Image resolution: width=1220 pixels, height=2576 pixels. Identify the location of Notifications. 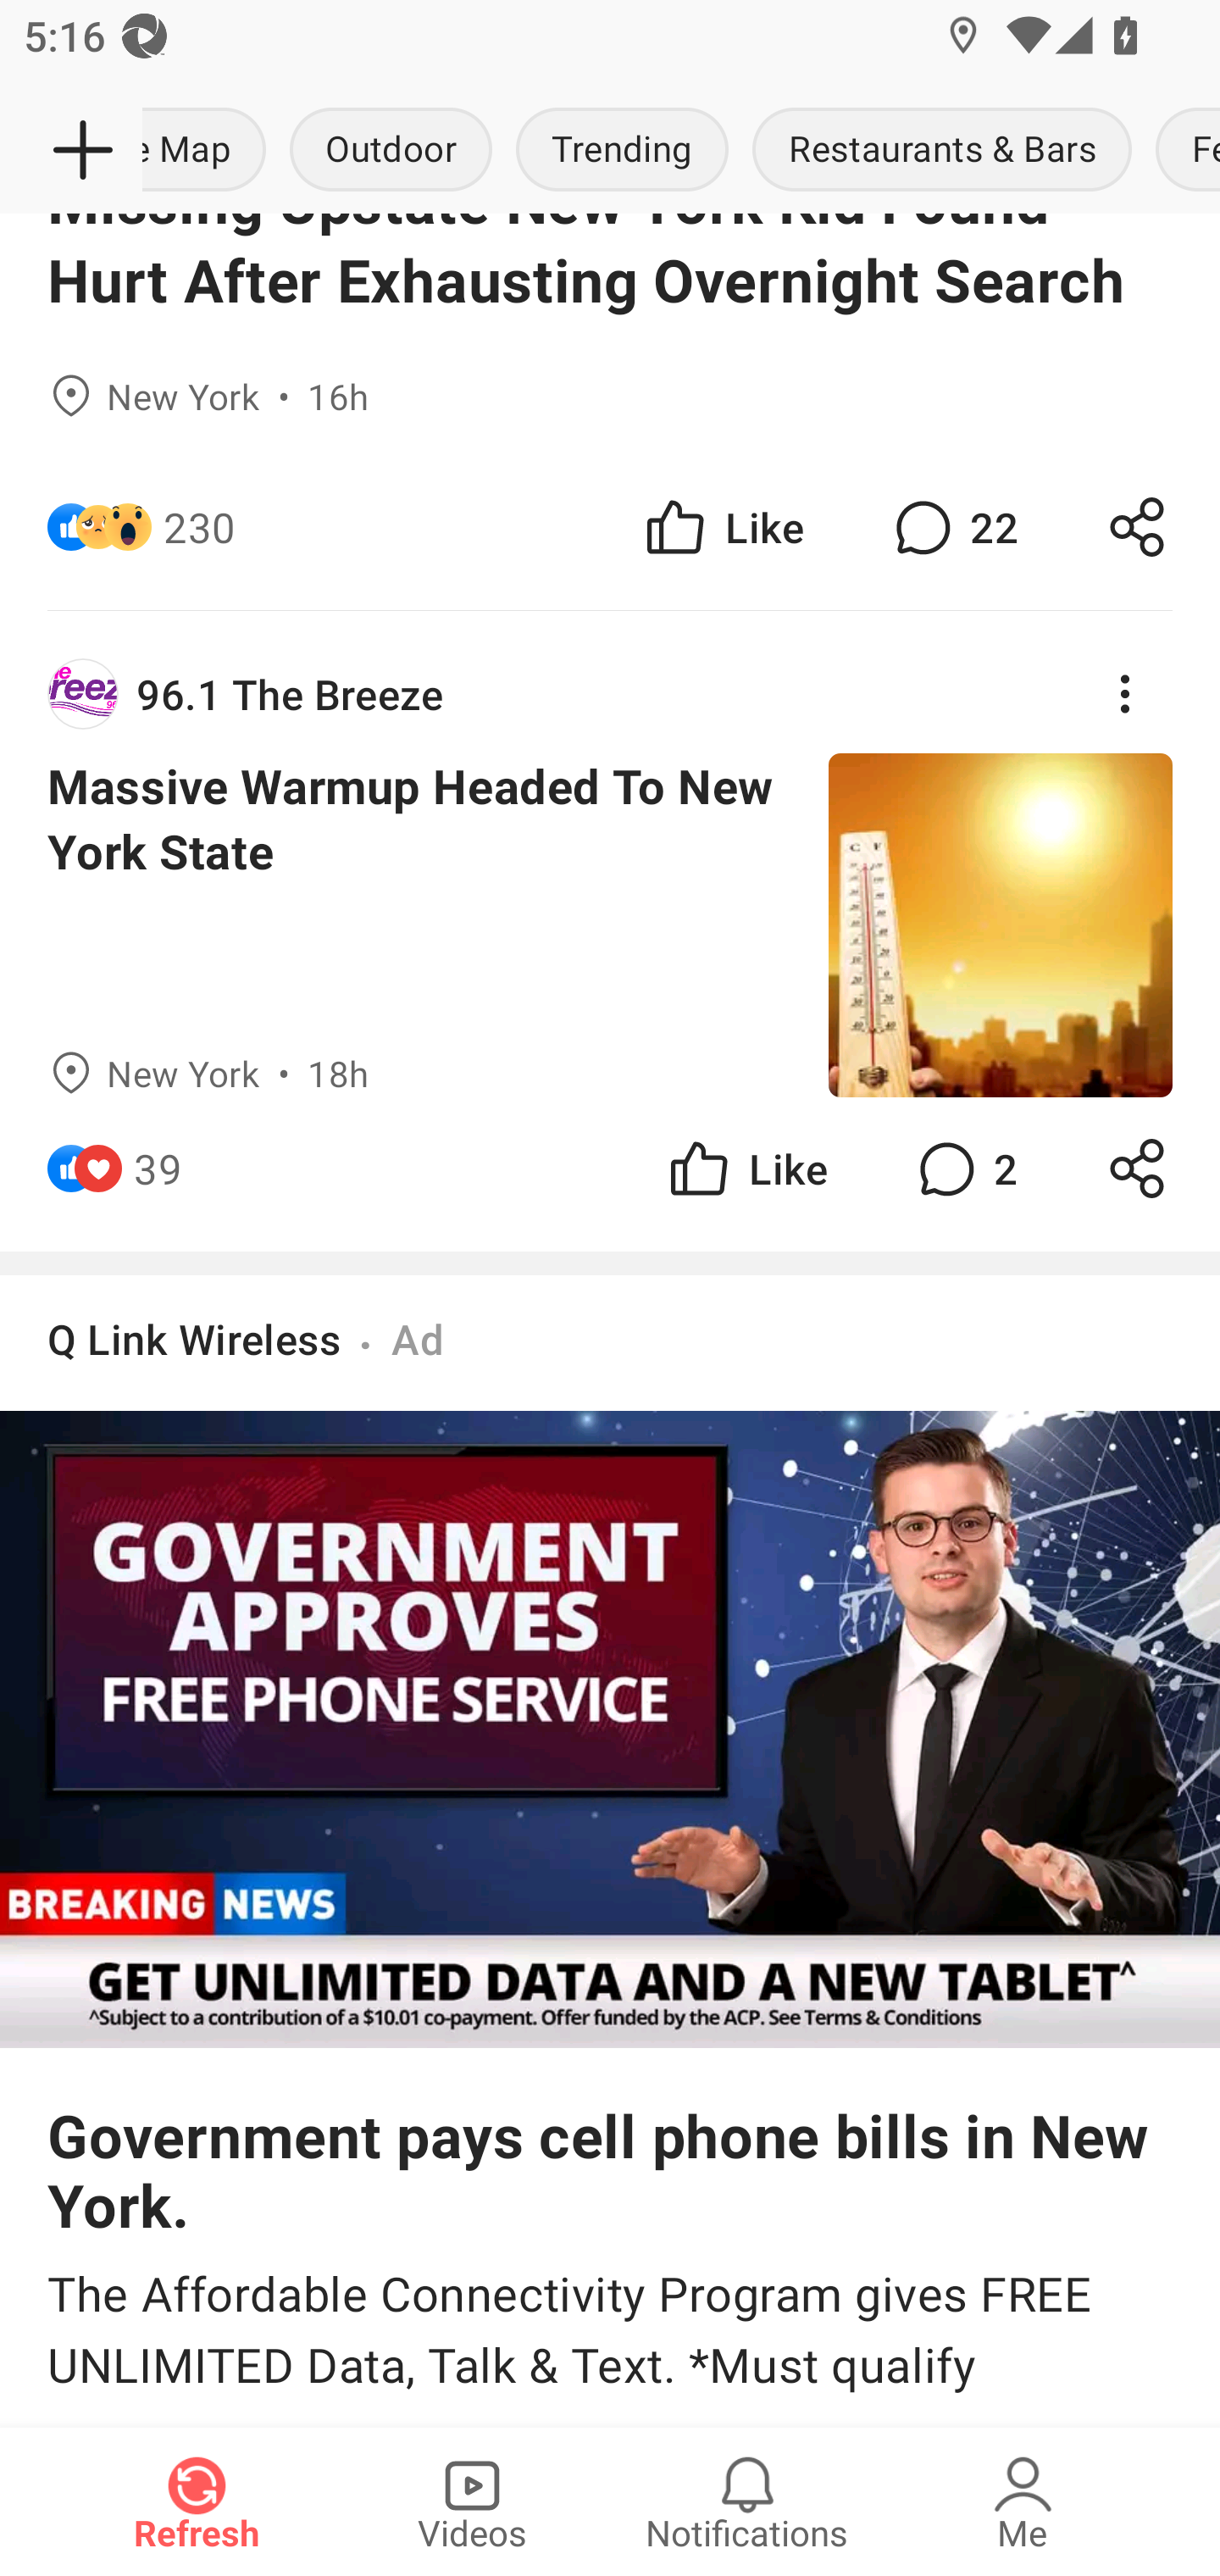
(747, 2501).